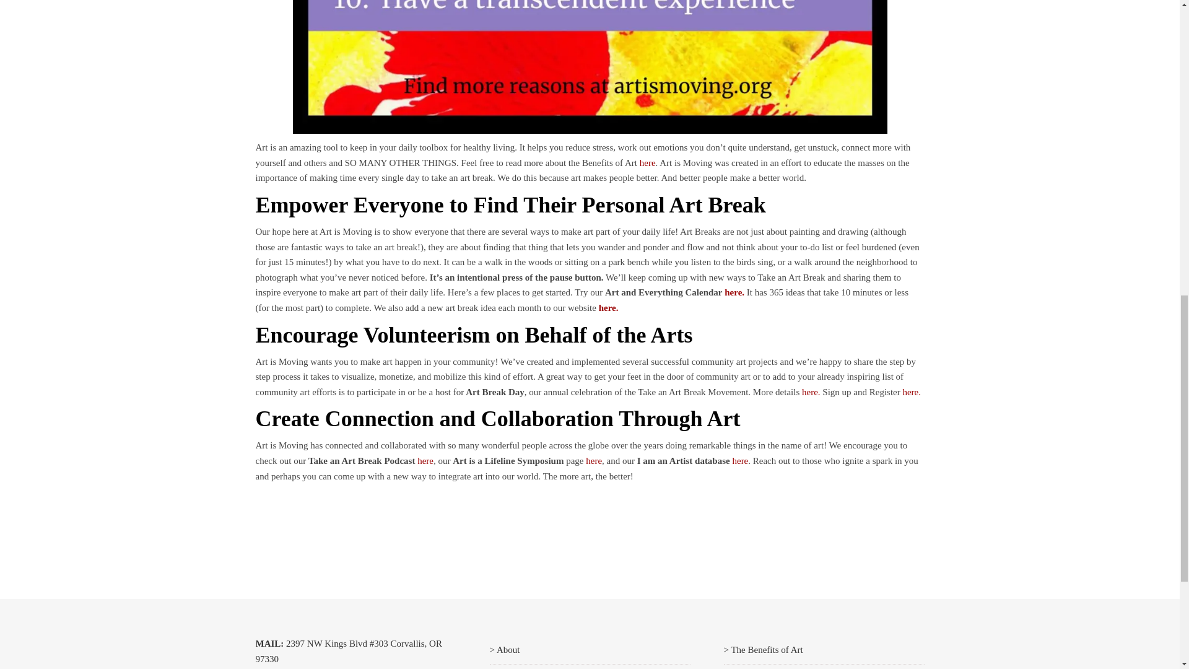  Describe the element at coordinates (425, 460) in the screenshot. I see `here` at that location.